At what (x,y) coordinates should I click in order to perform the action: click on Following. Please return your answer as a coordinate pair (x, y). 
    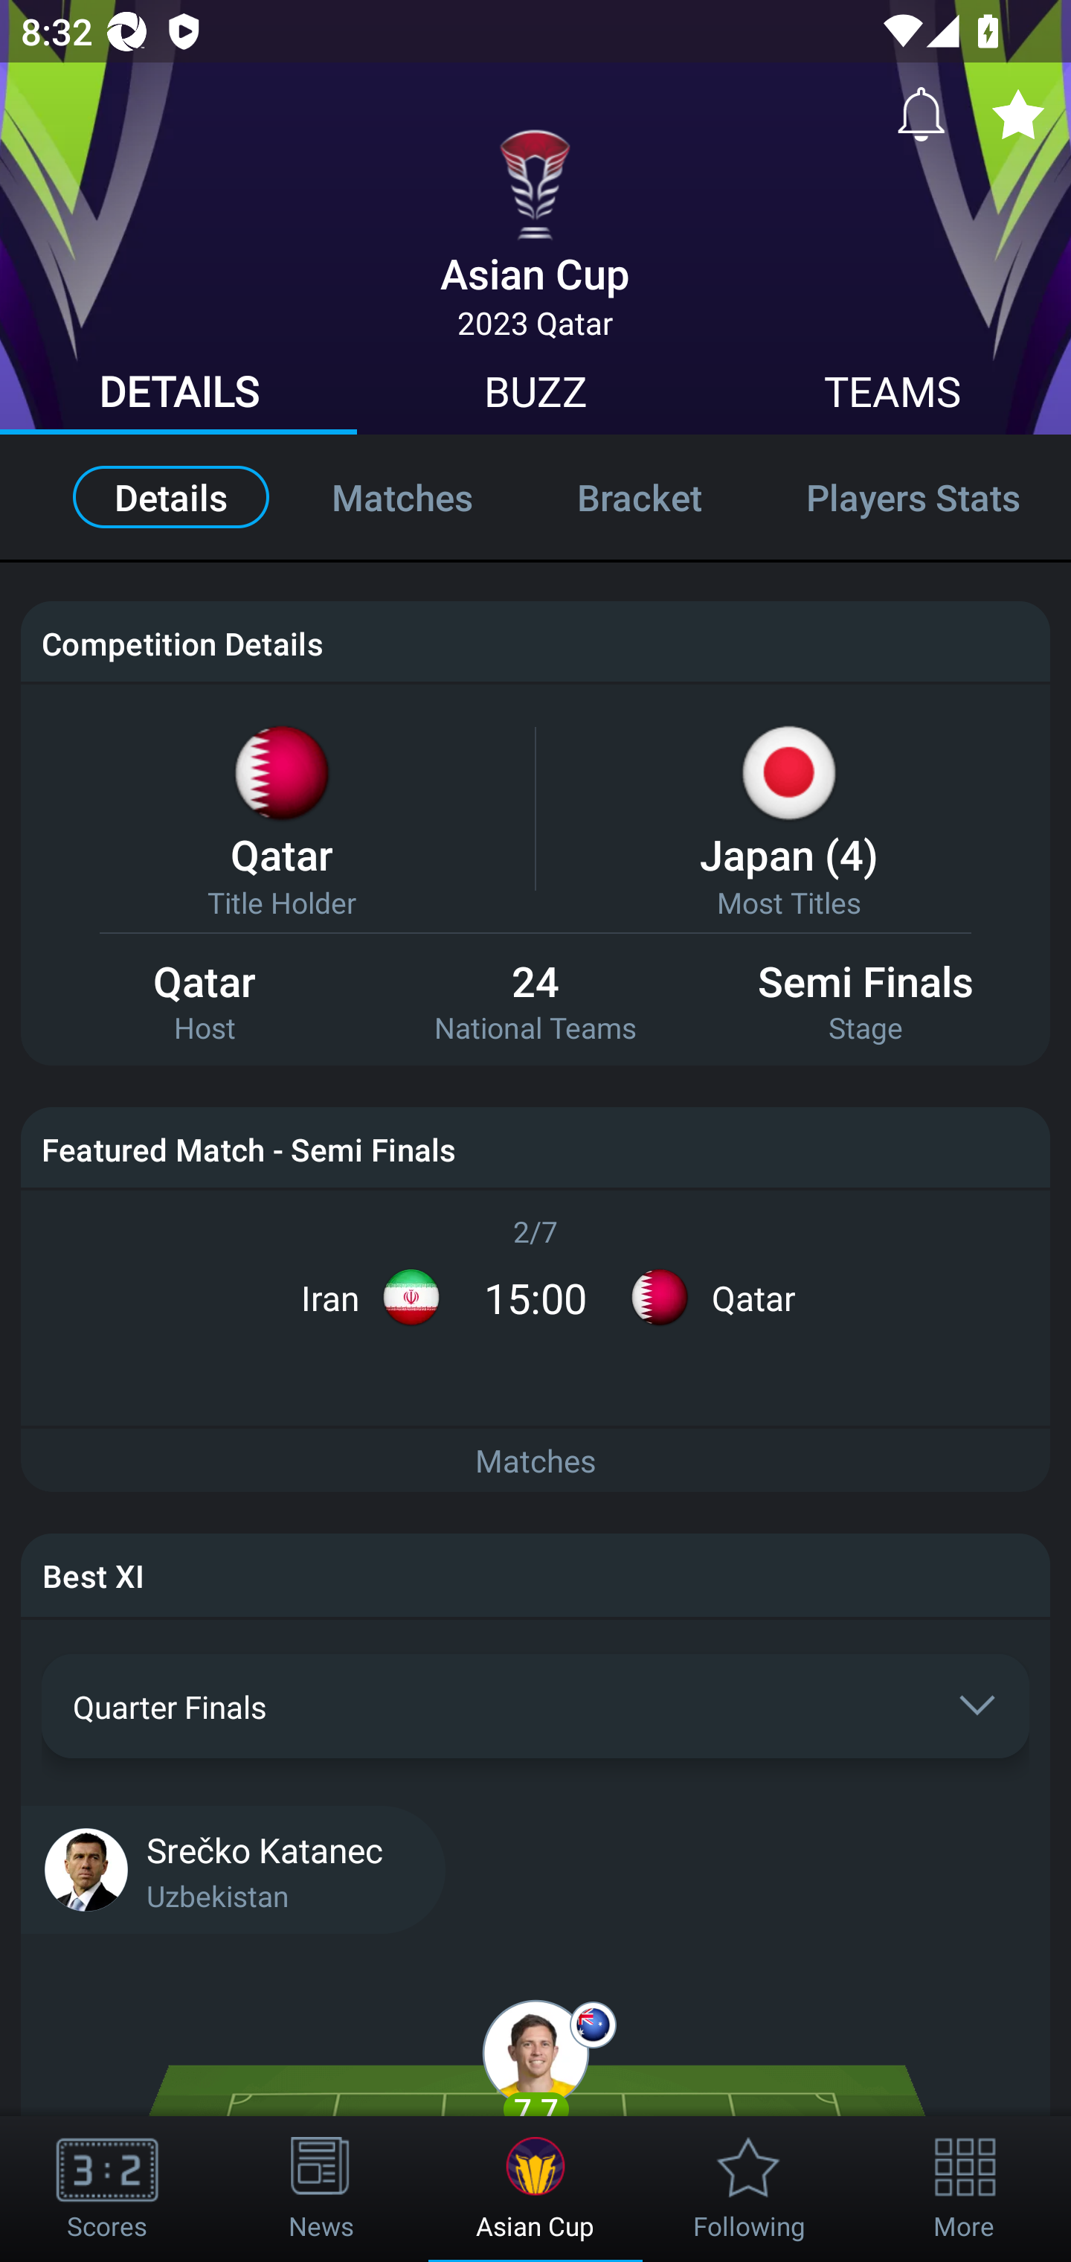
    Looking at the image, I should click on (750, 2189).